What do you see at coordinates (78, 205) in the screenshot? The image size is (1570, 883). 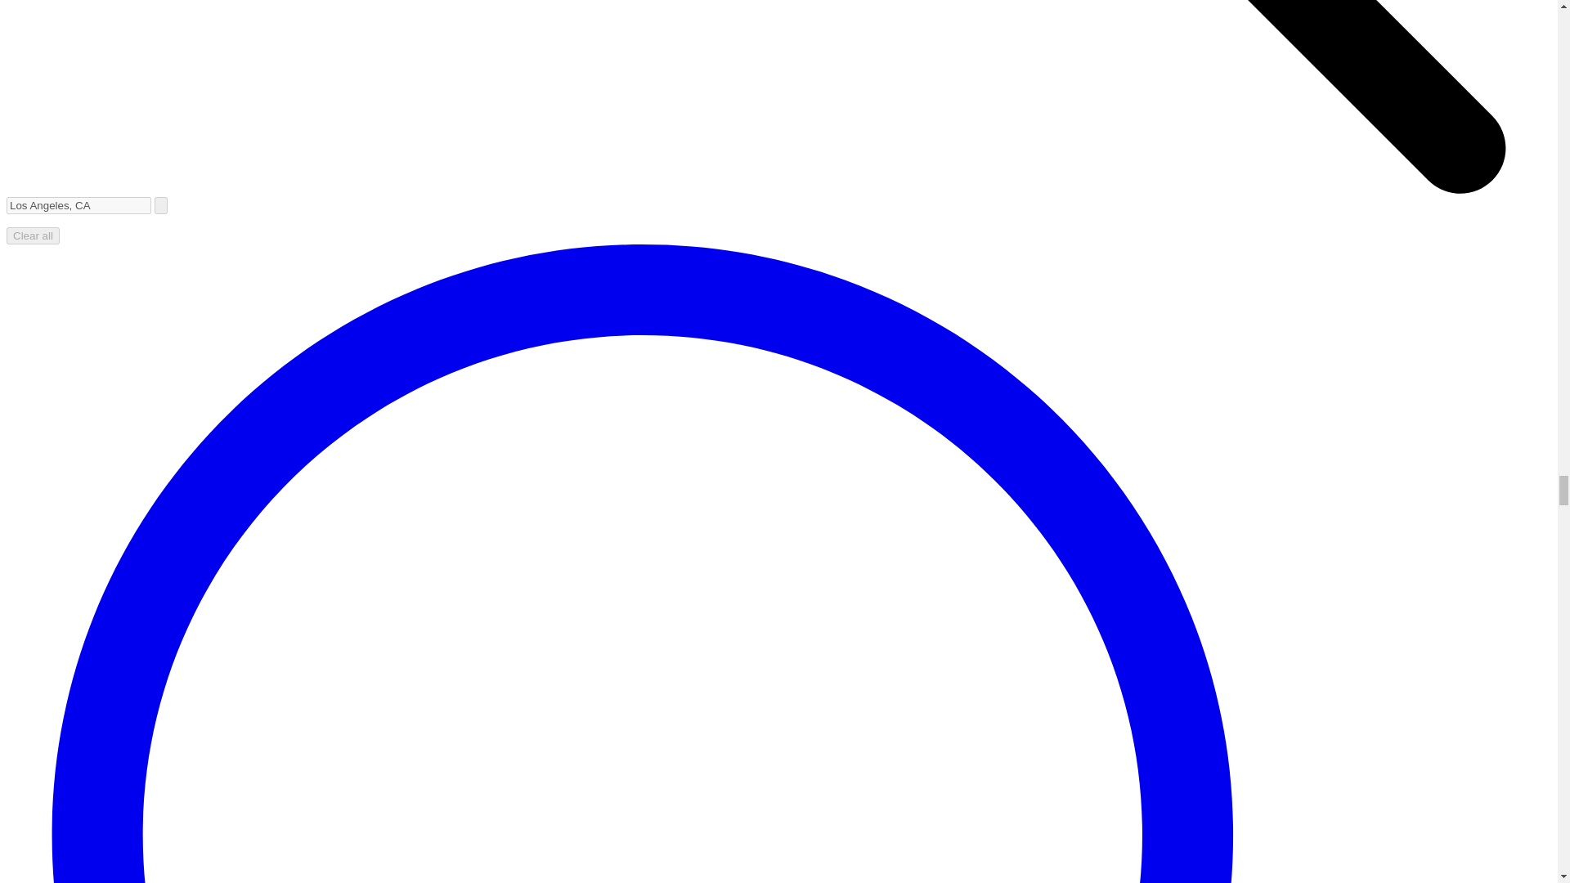 I see `Los Angeles, CA` at bounding box center [78, 205].